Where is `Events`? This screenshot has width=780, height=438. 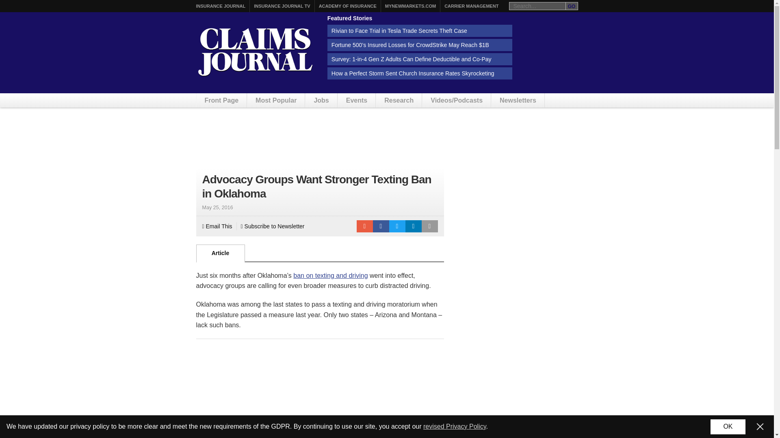
Events is located at coordinates (356, 100).